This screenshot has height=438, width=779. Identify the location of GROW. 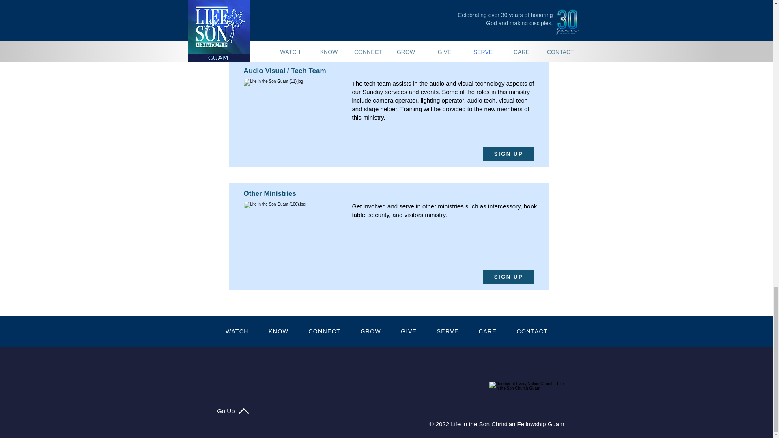
(371, 331).